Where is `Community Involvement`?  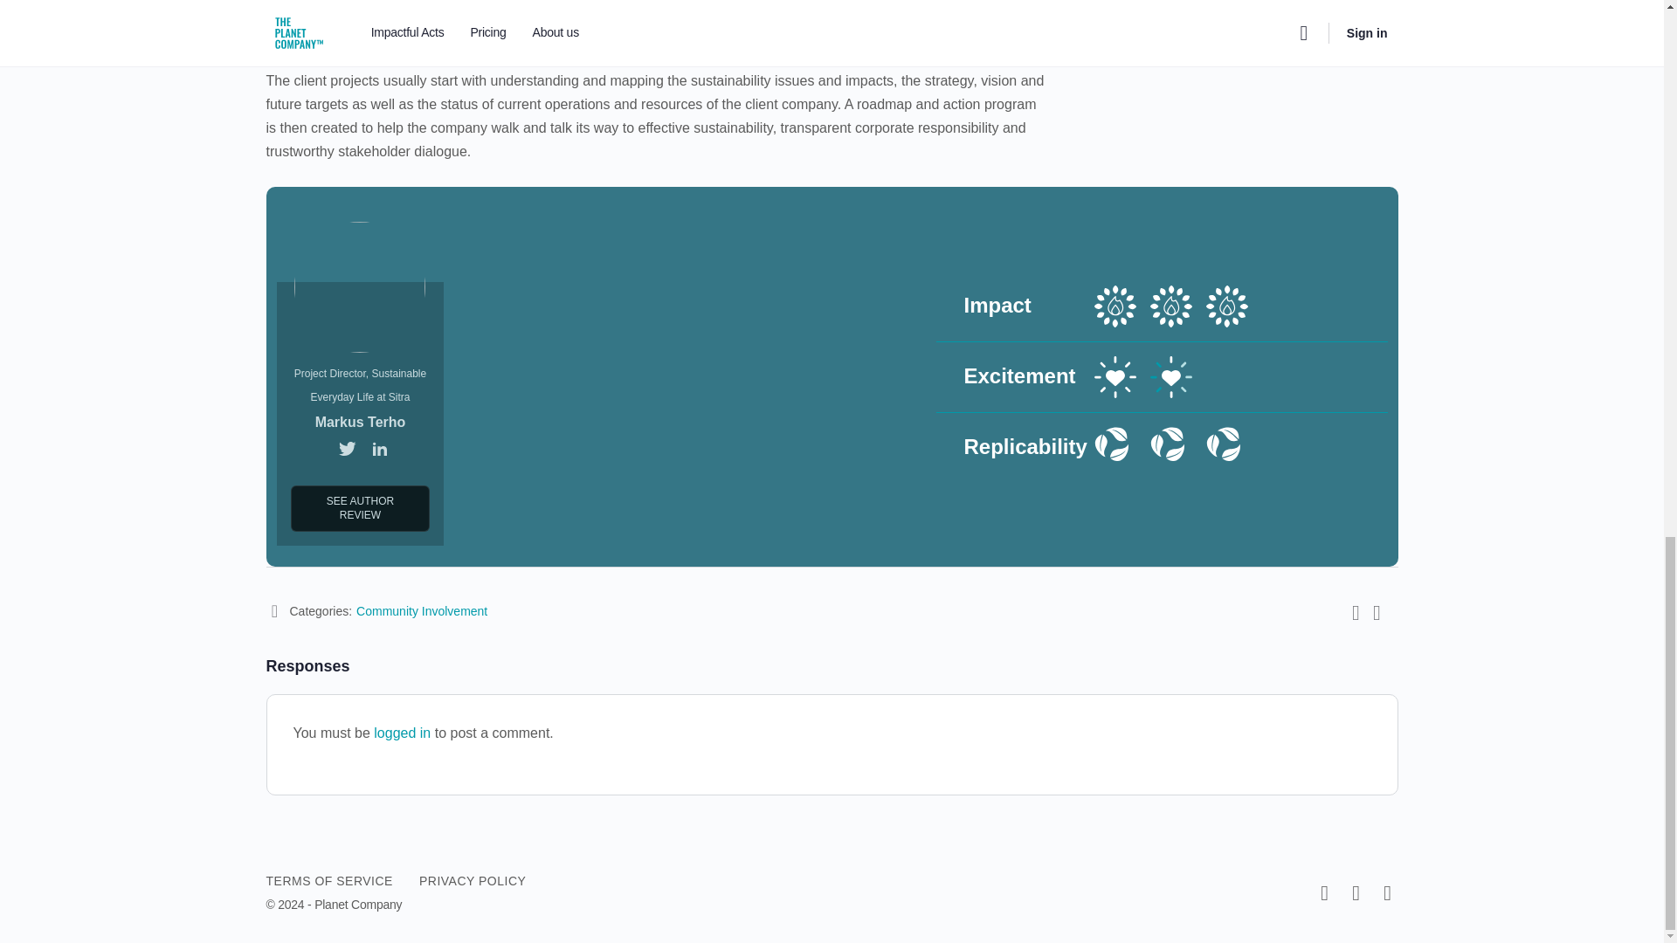
Community Involvement is located at coordinates (421, 611).